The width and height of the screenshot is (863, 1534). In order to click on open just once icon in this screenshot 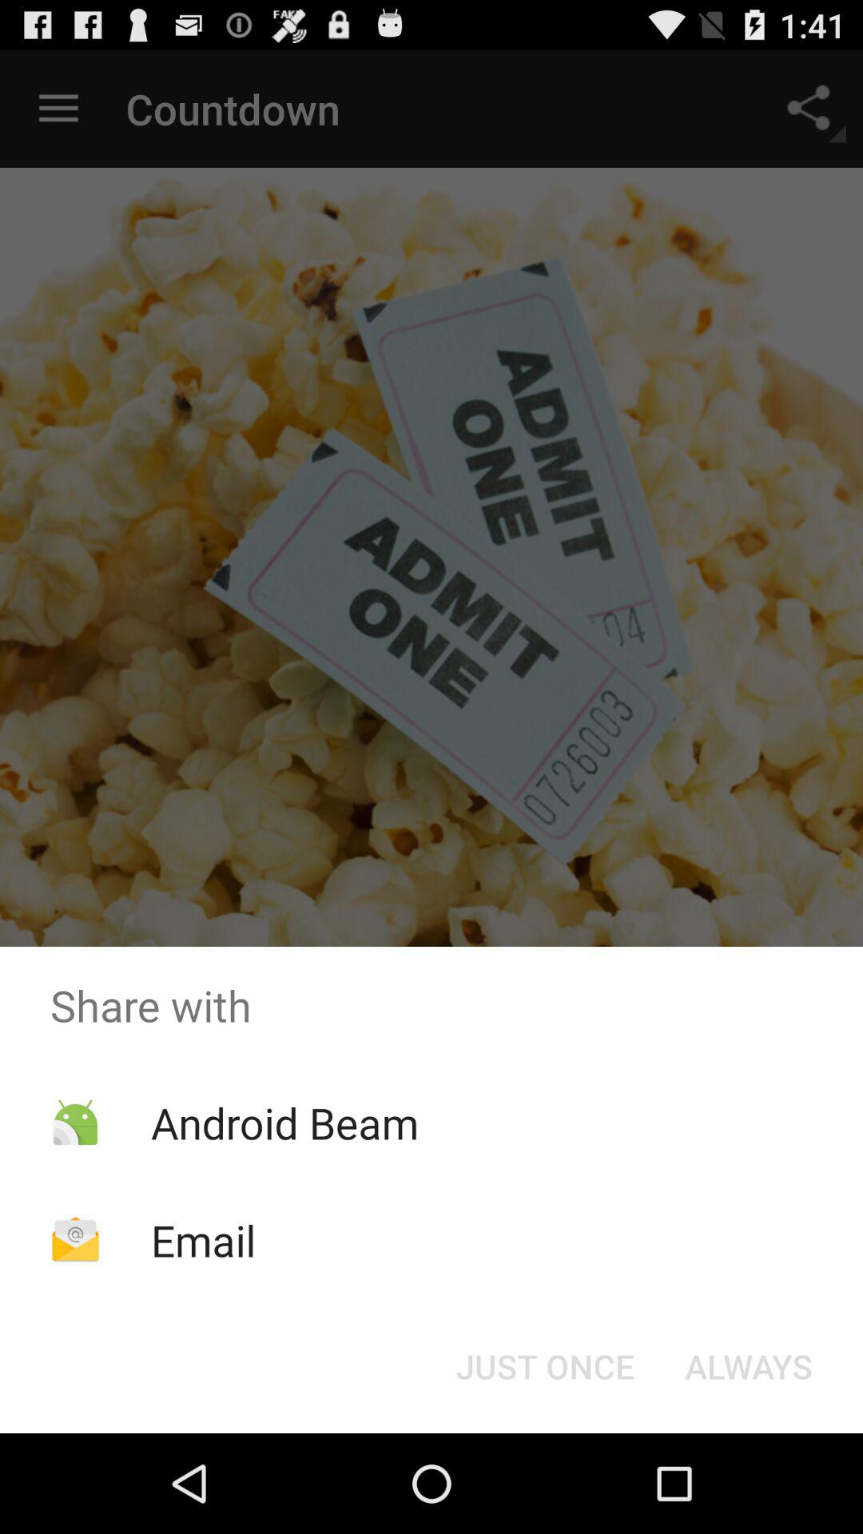, I will do `click(545, 1366)`.